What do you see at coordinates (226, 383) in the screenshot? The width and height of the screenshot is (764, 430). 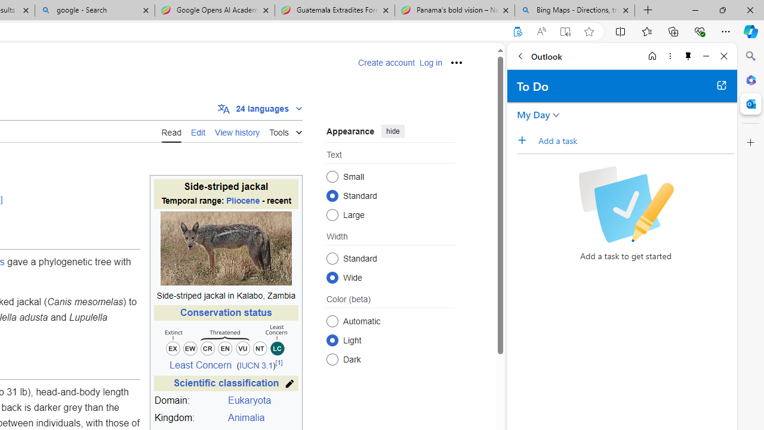 I see `Scientific classification Edit this classification` at bounding box center [226, 383].